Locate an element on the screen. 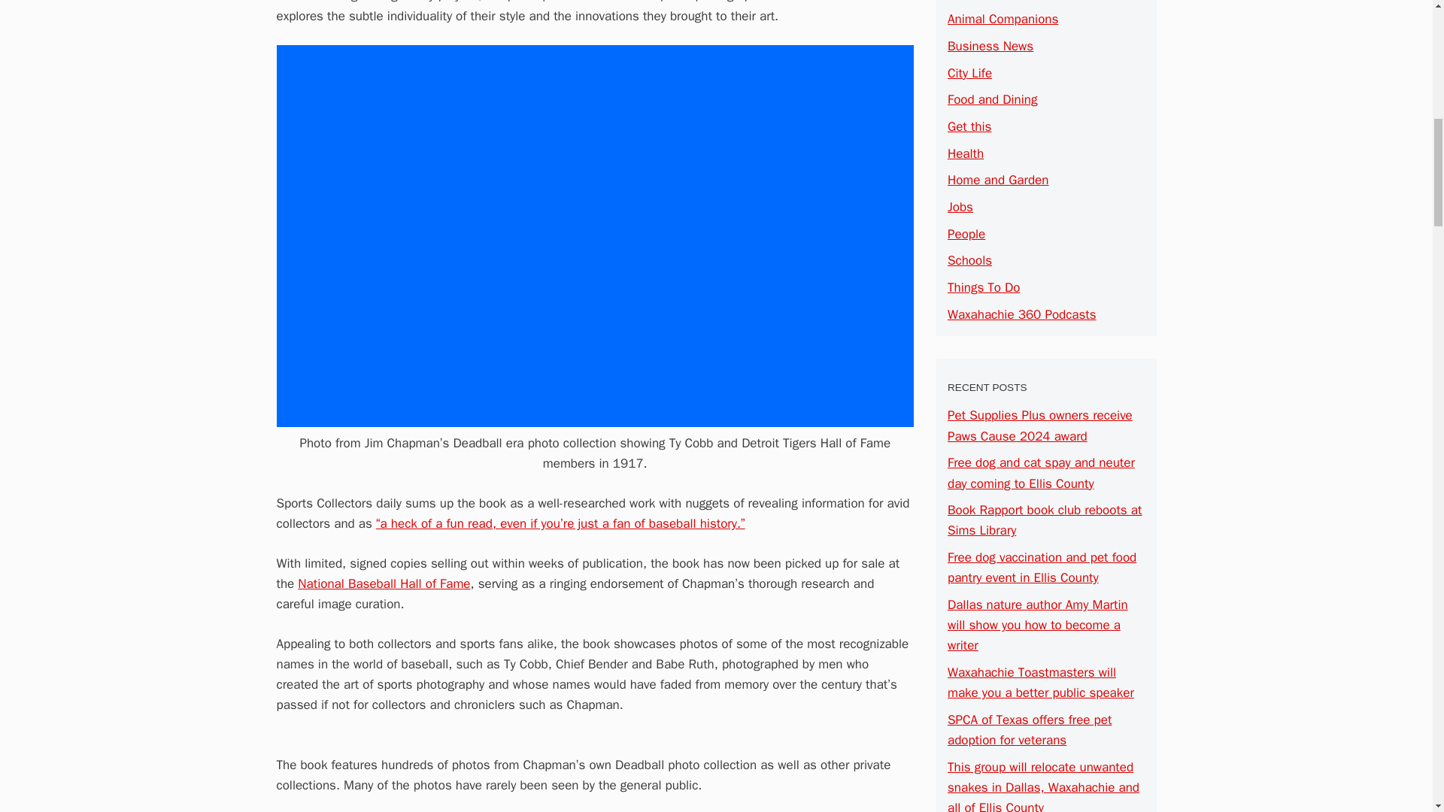 The height and width of the screenshot is (812, 1444). Book Rapport book club reboots at Sims Library is located at coordinates (1044, 520).